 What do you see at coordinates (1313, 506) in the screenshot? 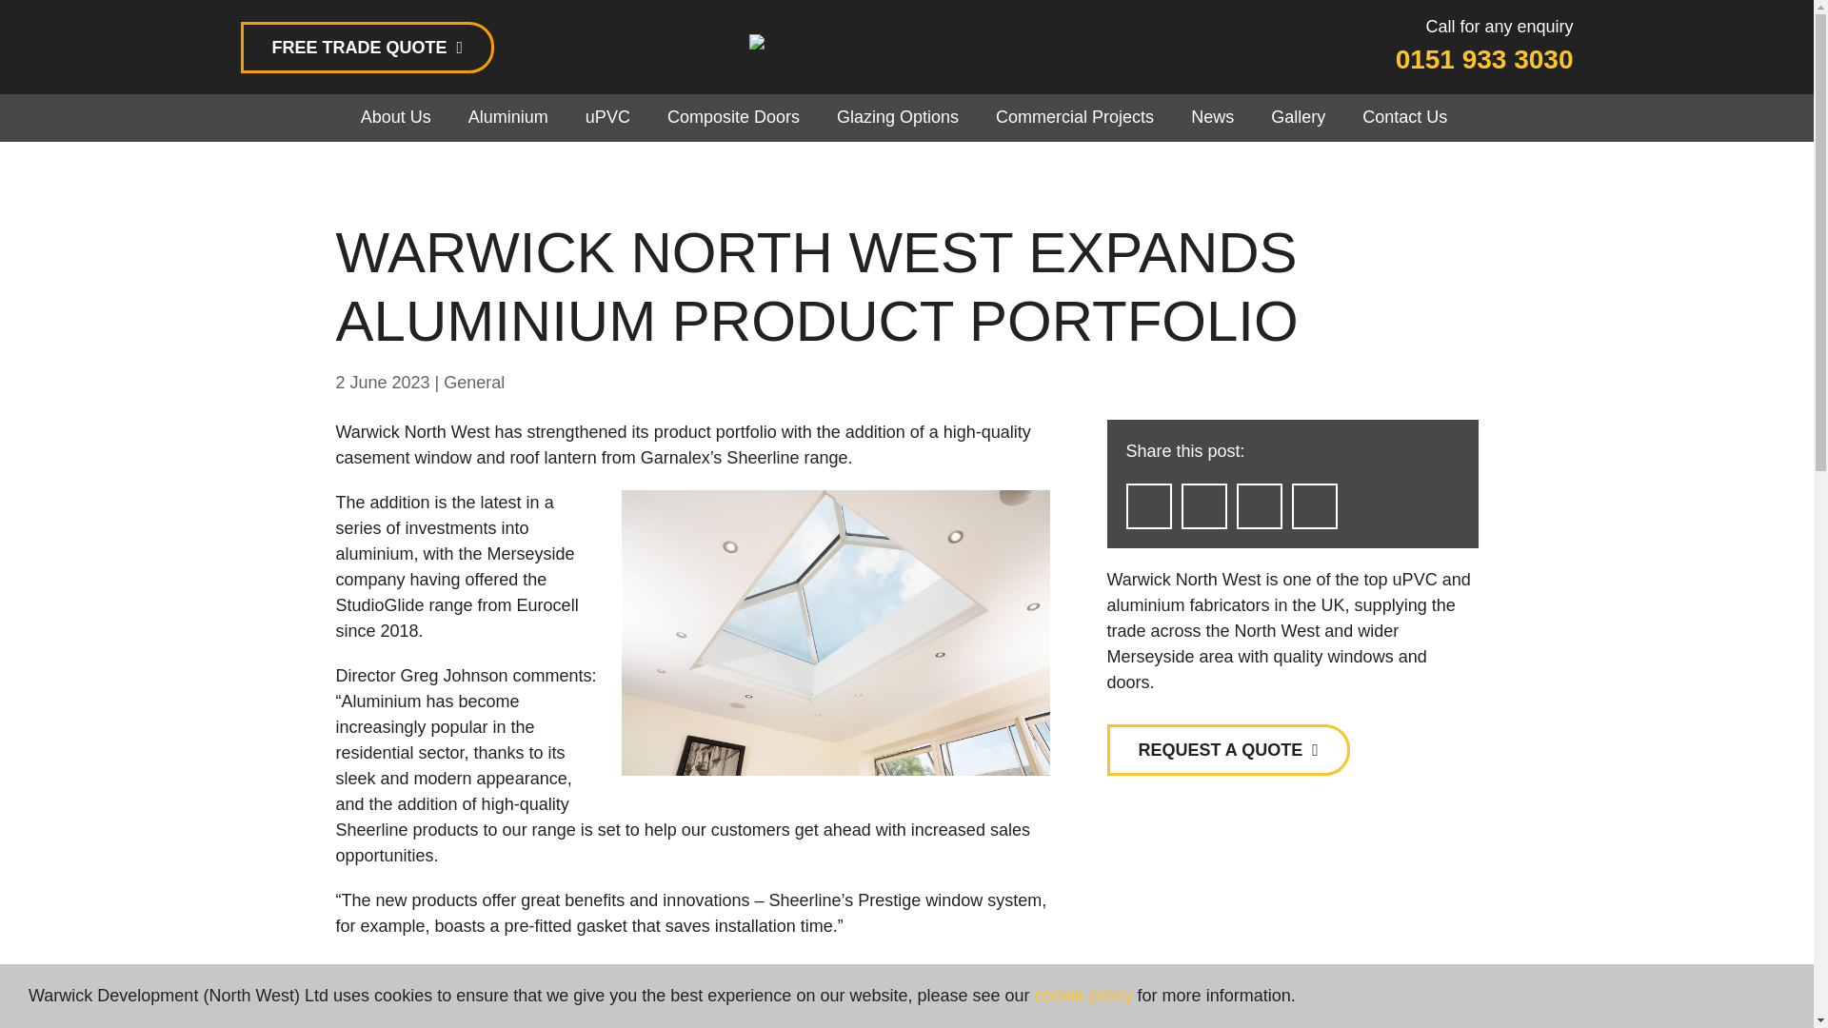
I see `Share this post via Linked In` at bounding box center [1313, 506].